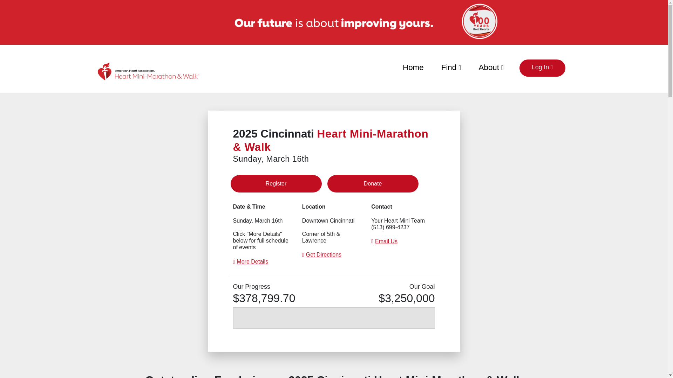 This screenshot has height=378, width=673. Describe the element at coordinates (148, 71) in the screenshot. I see `Return to event page` at that location.